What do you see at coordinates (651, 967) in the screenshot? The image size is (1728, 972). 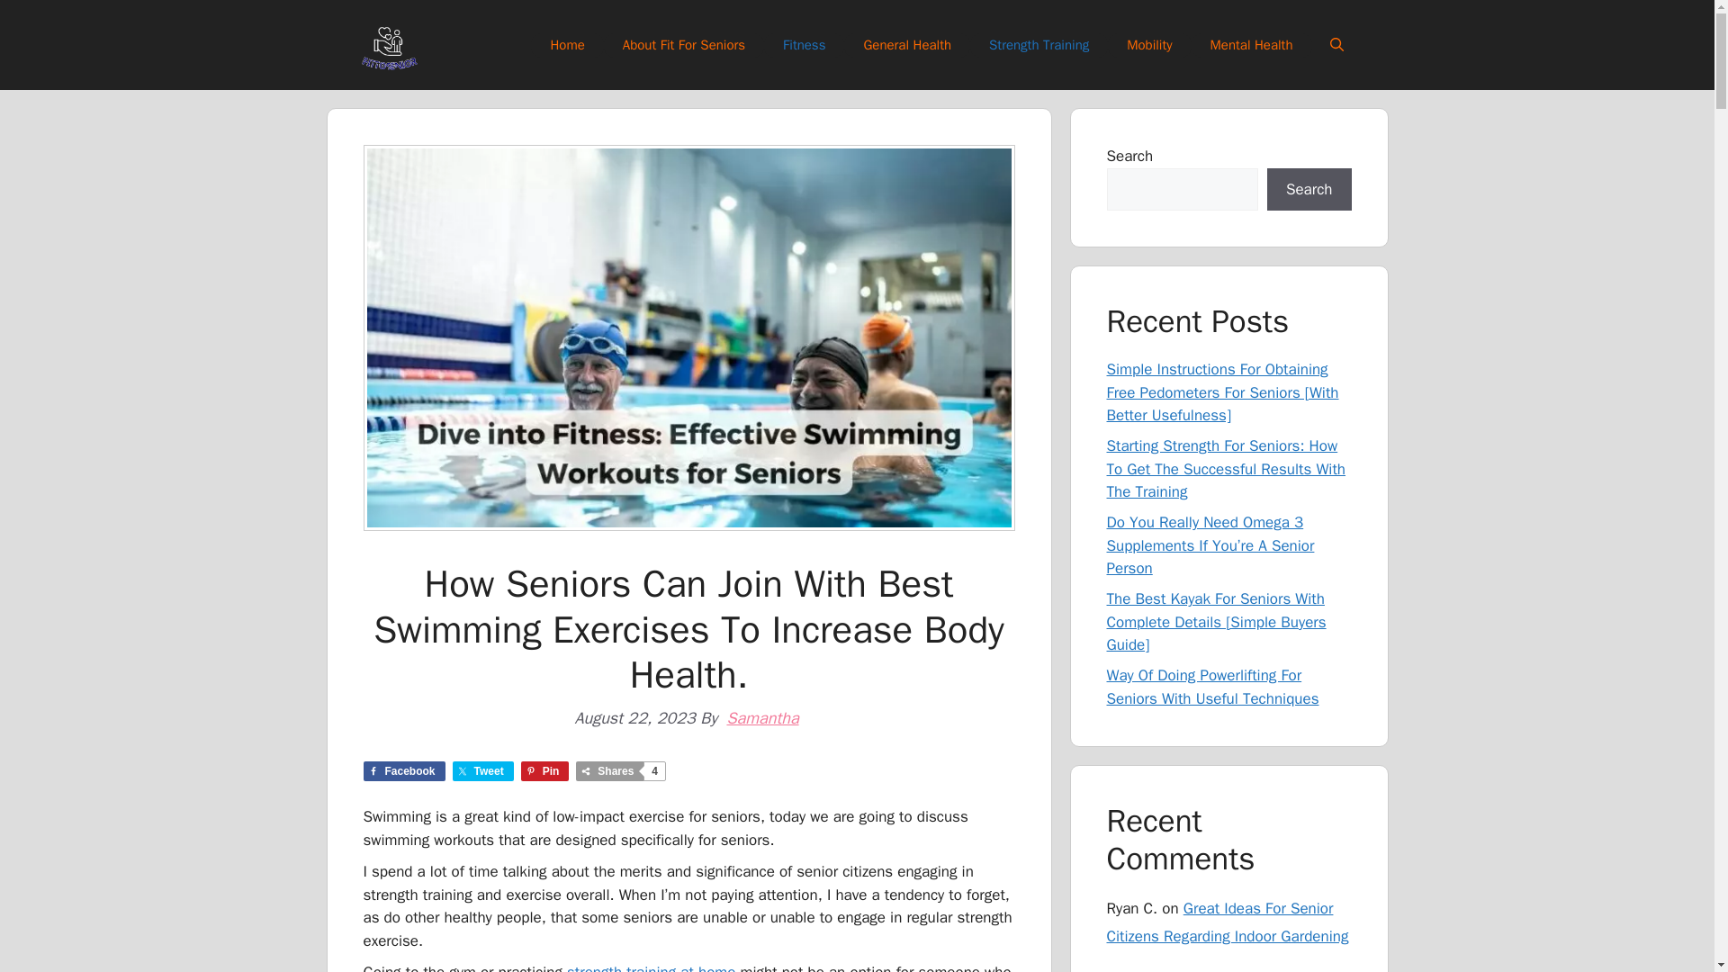 I see `strength training at home` at bounding box center [651, 967].